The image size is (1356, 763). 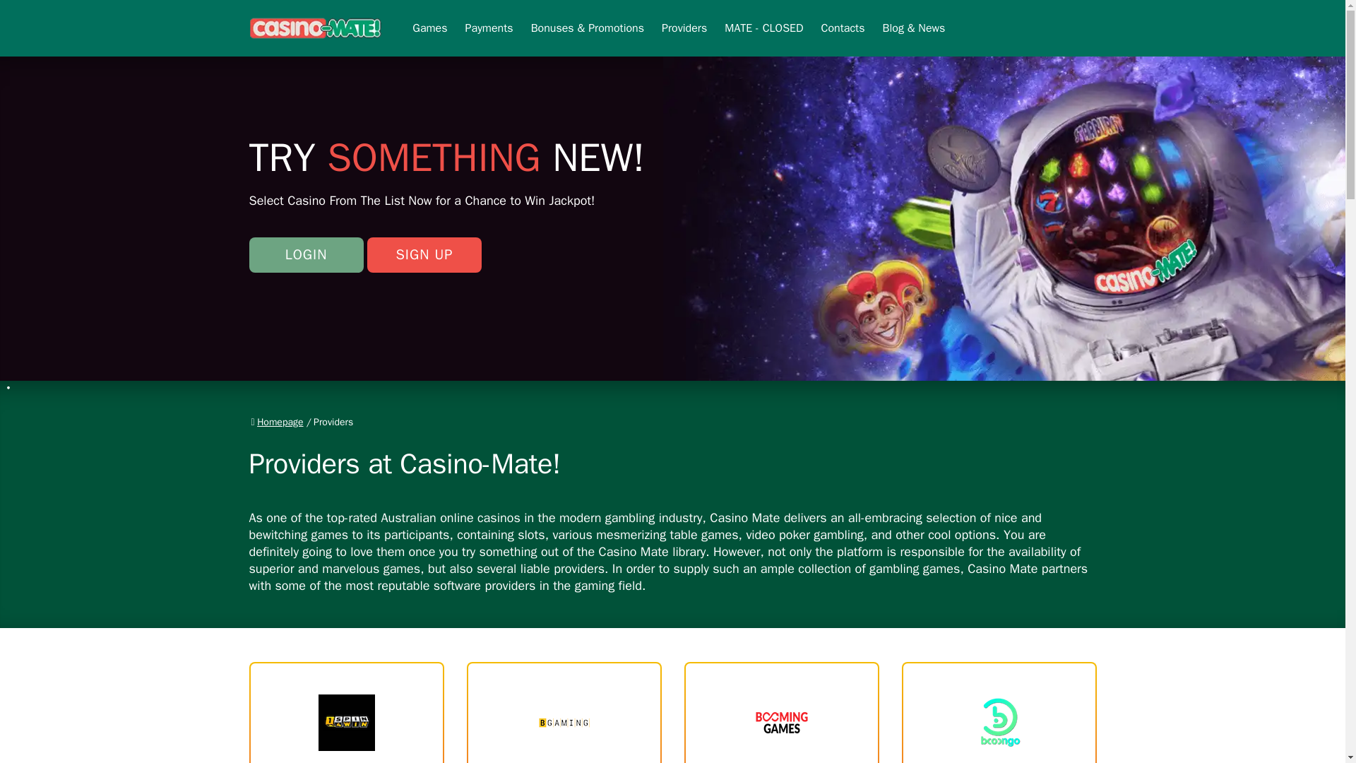 What do you see at coordinates (315, 28) in the screenshot?
I see `Casino Mate` at bounding box center [315, 28].